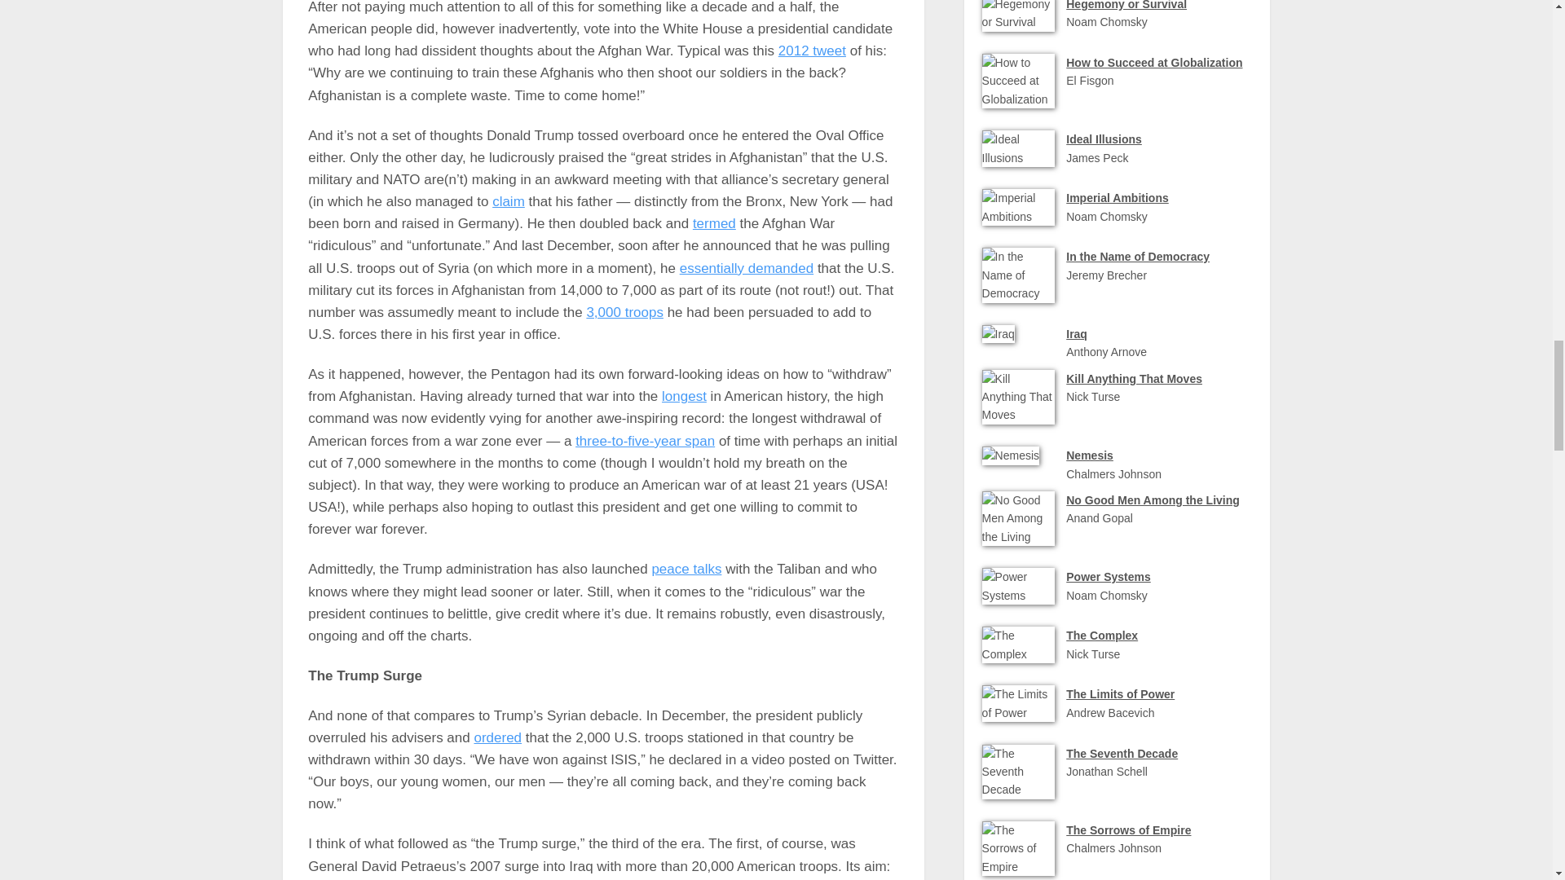  I want to click on essentially demanded, so click(747, 268).